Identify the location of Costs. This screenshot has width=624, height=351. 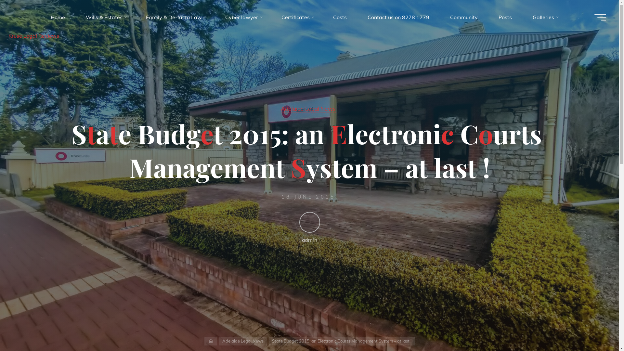
(340, 17).